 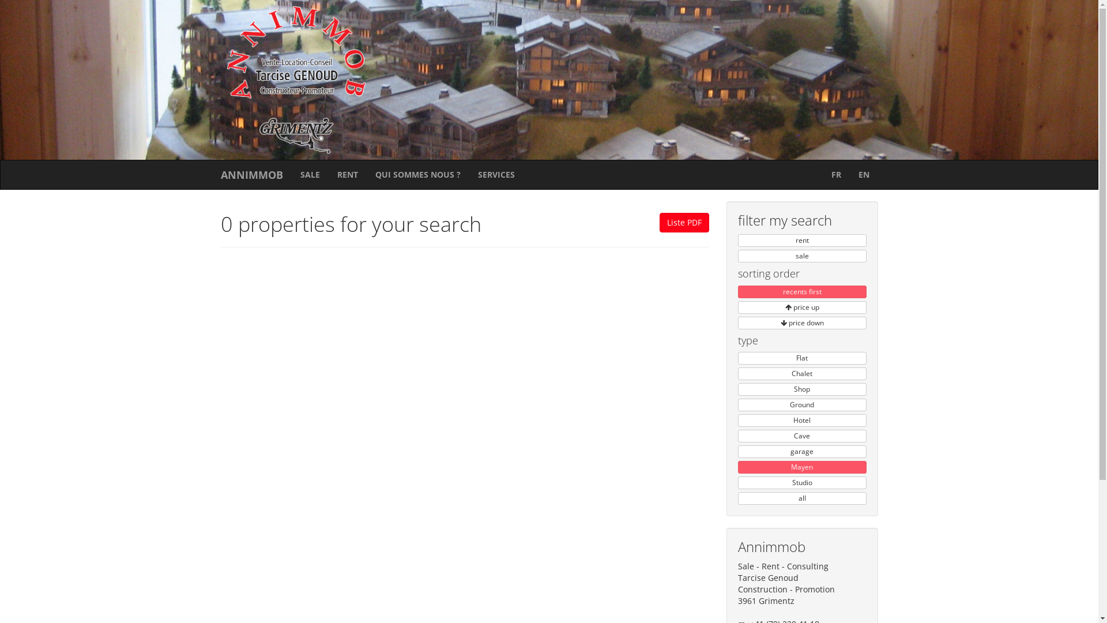 What do you see at coordinates (348, 175) in the screenshot?
I see `RENT` at bounding box center [348, 175].